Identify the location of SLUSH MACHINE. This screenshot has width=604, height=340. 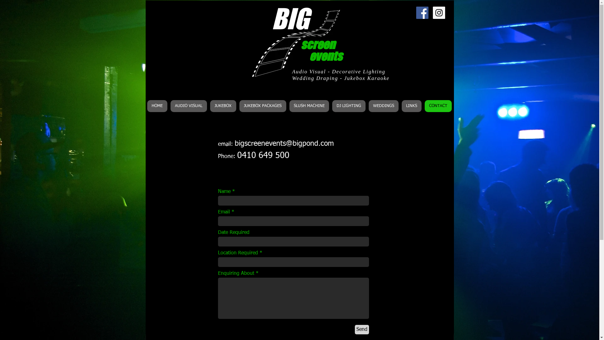
(309, 106).